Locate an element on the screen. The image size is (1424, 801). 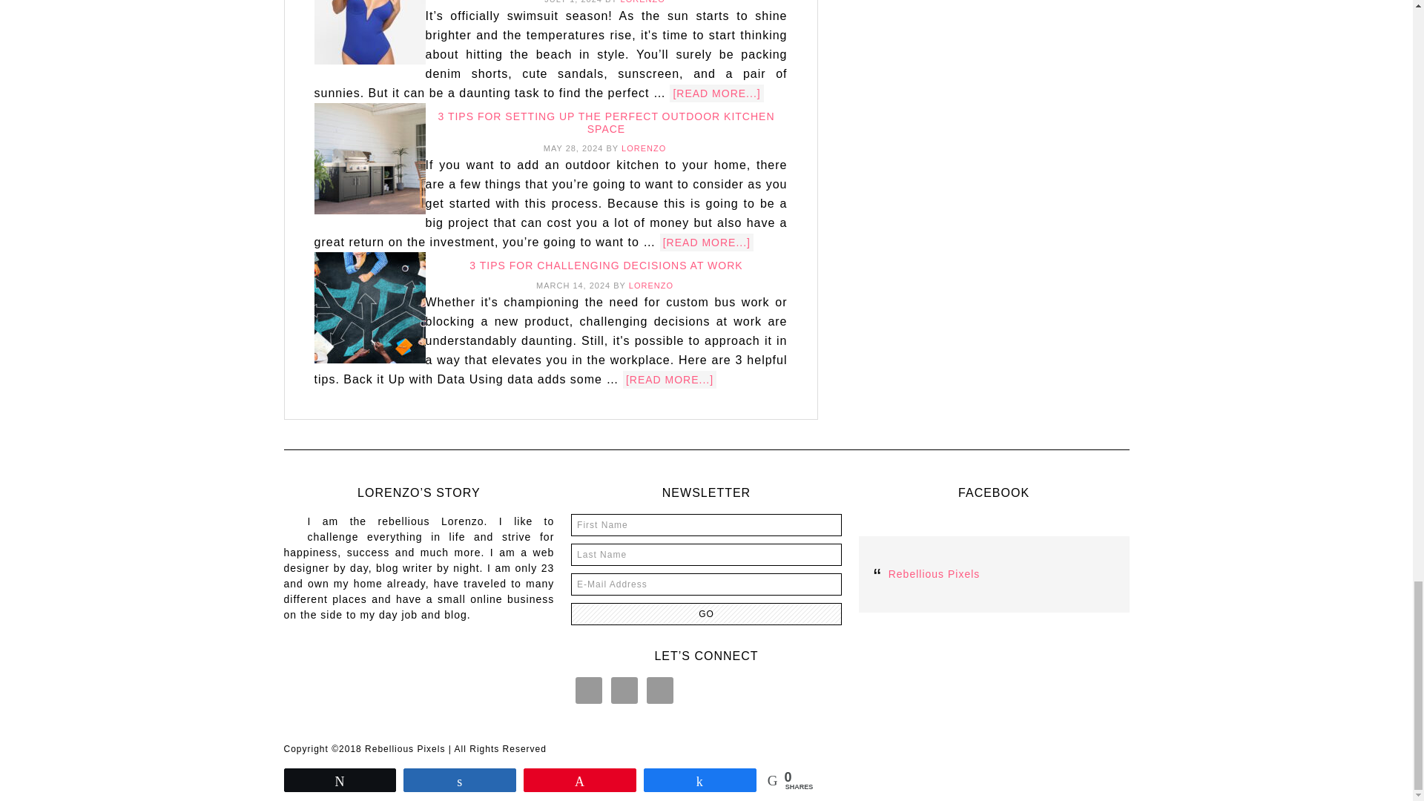
LORENZO is located at coordinates (644, 148).